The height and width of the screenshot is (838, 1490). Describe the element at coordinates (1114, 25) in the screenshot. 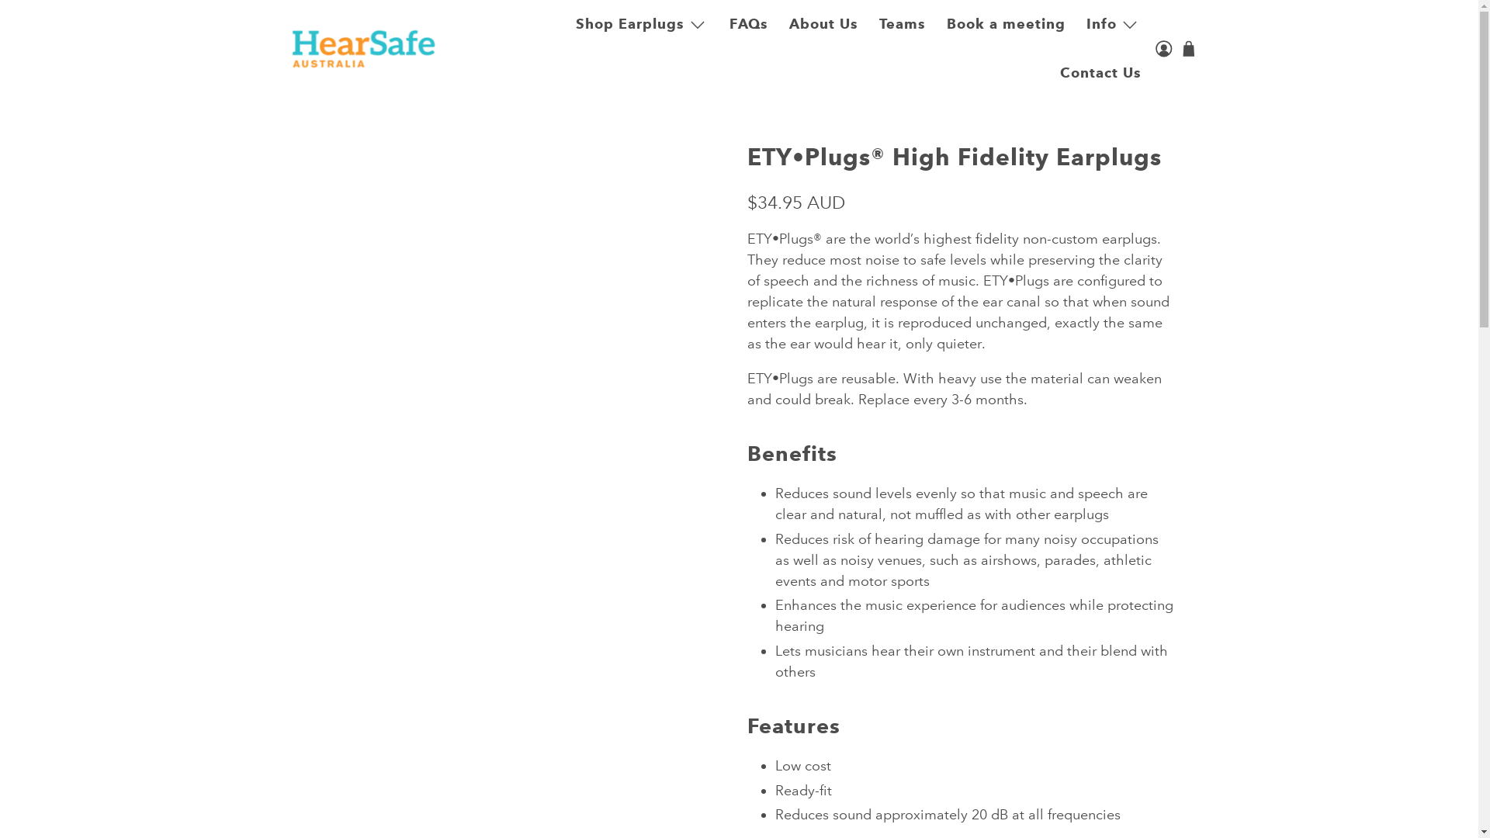

I see `Info` at that location.